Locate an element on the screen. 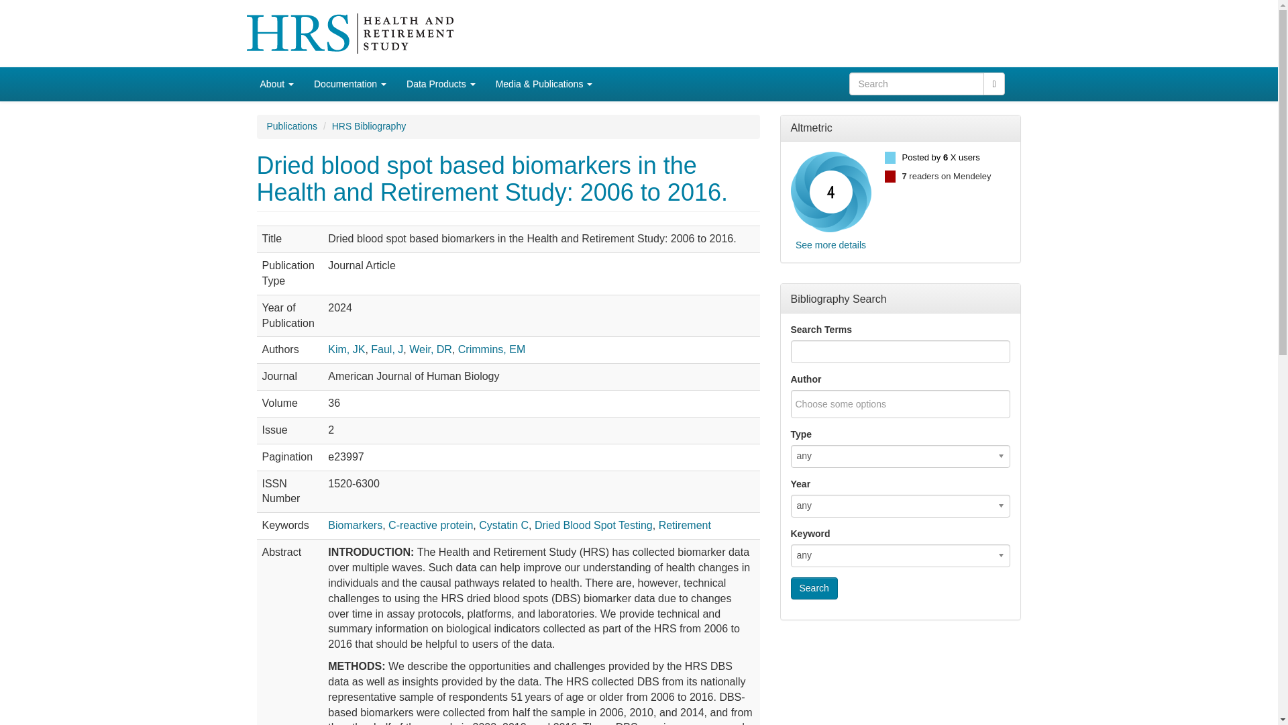 The width and height of the screenshot is (1288, 725). About is located at coordinates (276, 84).